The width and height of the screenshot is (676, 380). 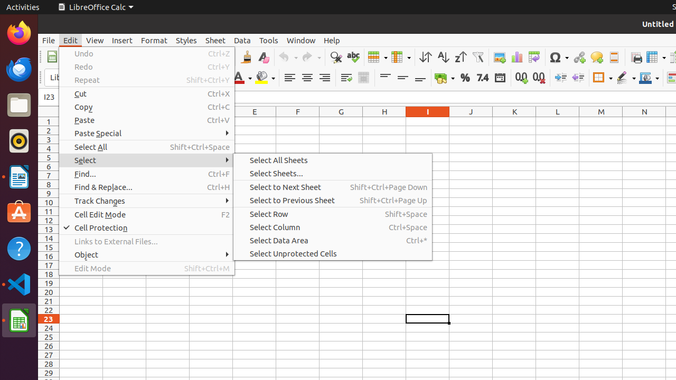 What do you see at coordinates (336, 57) in the screenshot?
I see `Find & Replace` at bounding box center [336, 57].